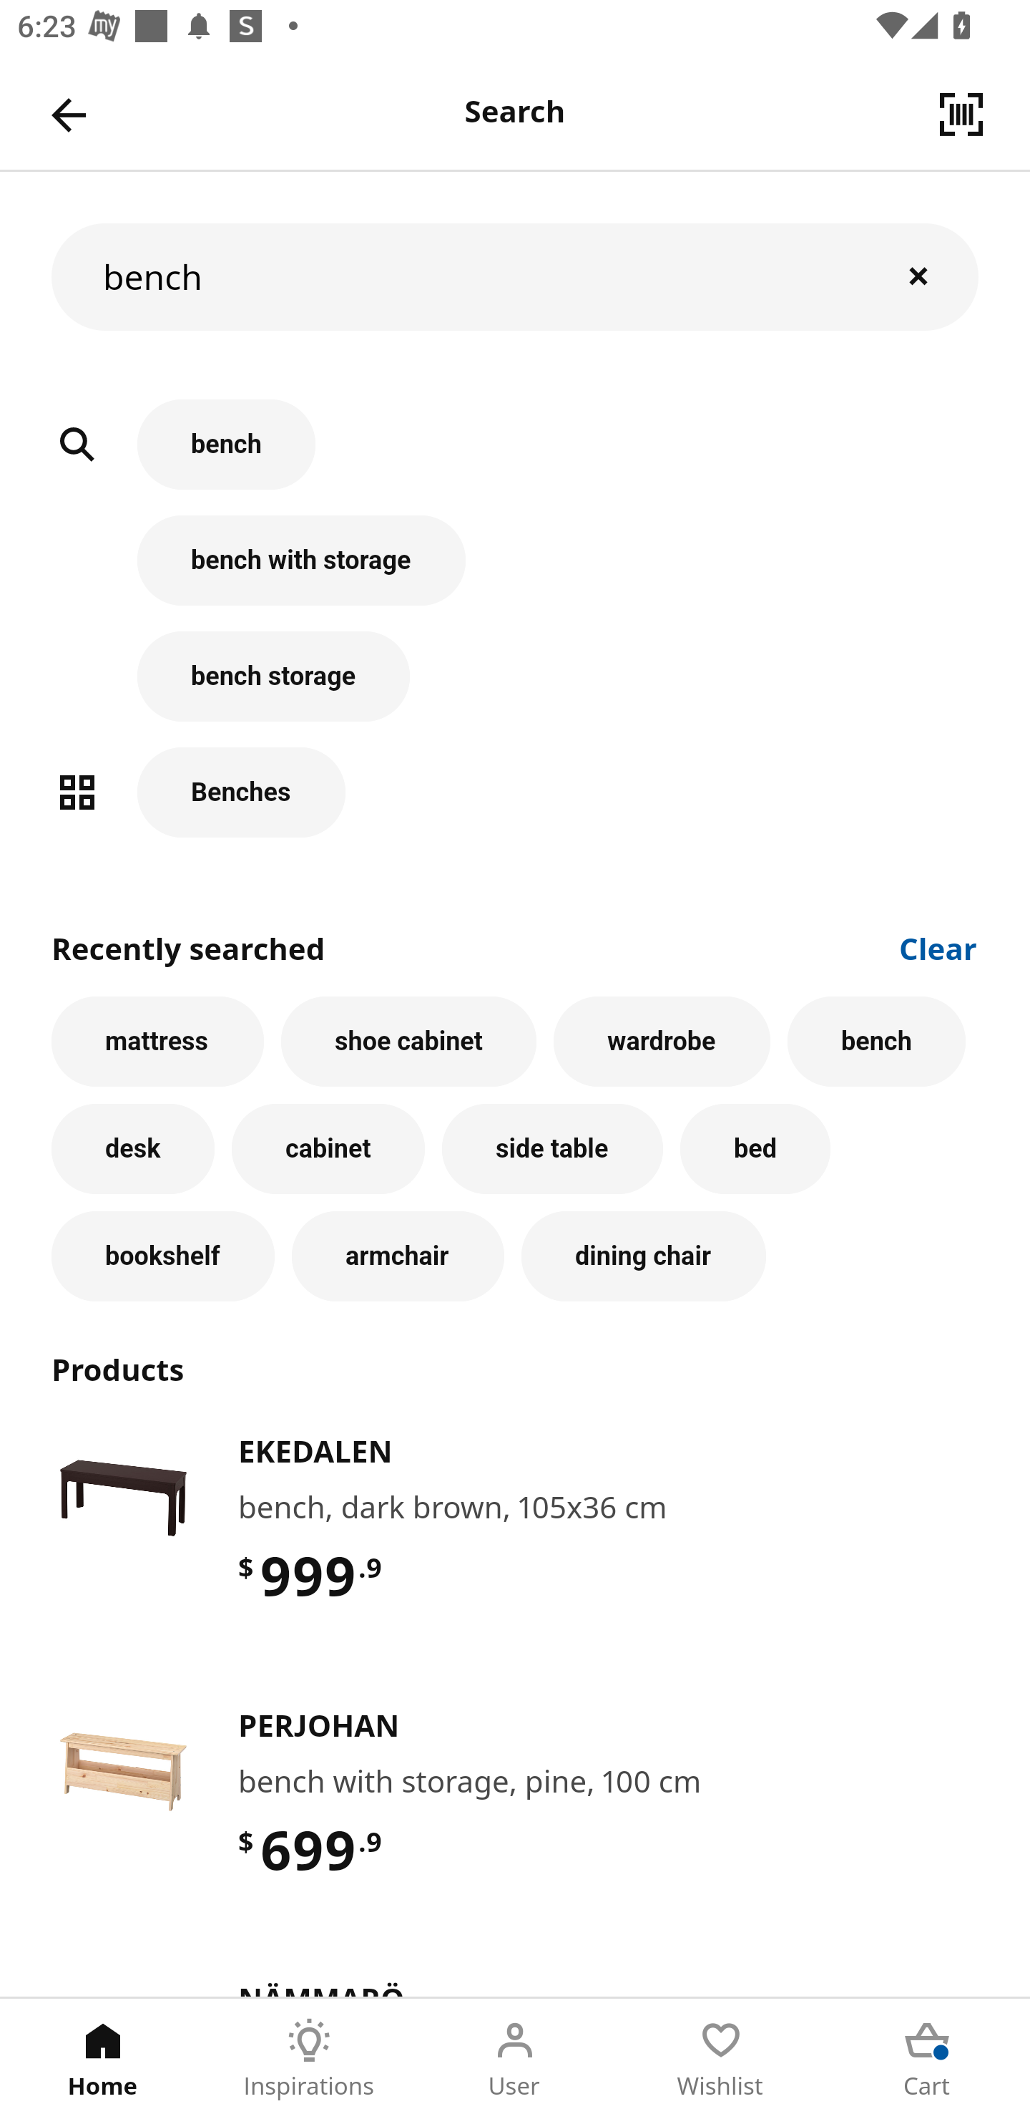  Describe the element at coordinates (552, 1150) in the screenshot. I see `side table` at that location.